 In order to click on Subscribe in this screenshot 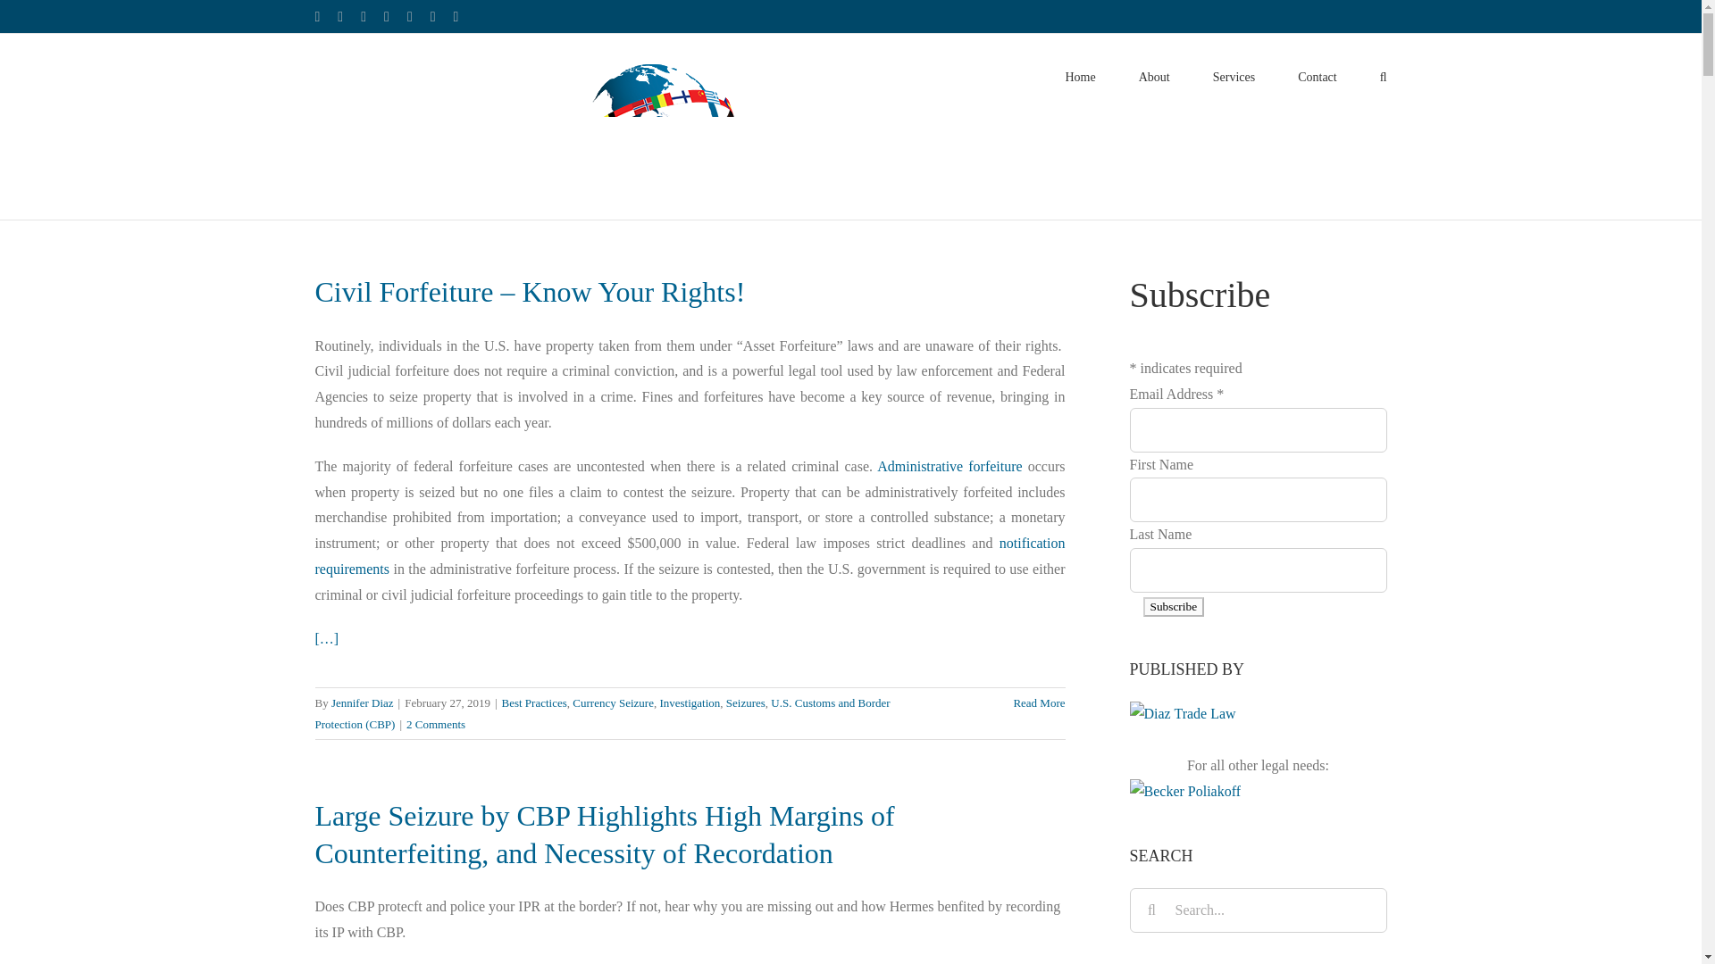, I will do `click(1174, 607)`.